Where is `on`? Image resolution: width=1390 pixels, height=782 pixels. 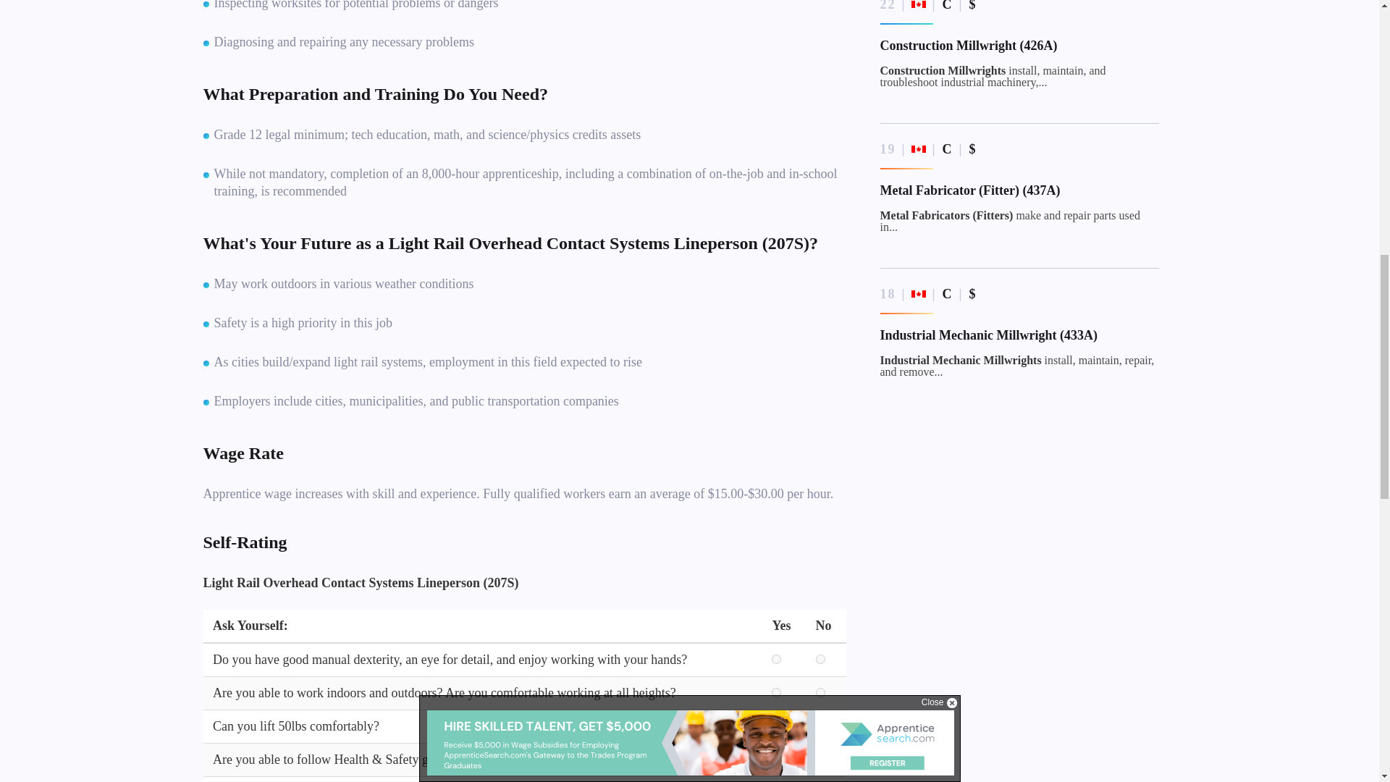
on is located at coordinates (820, 659).